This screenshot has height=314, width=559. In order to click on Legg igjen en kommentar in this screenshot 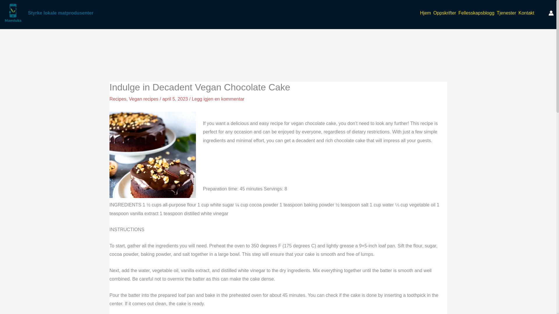, I will do `click(218, 99)`.